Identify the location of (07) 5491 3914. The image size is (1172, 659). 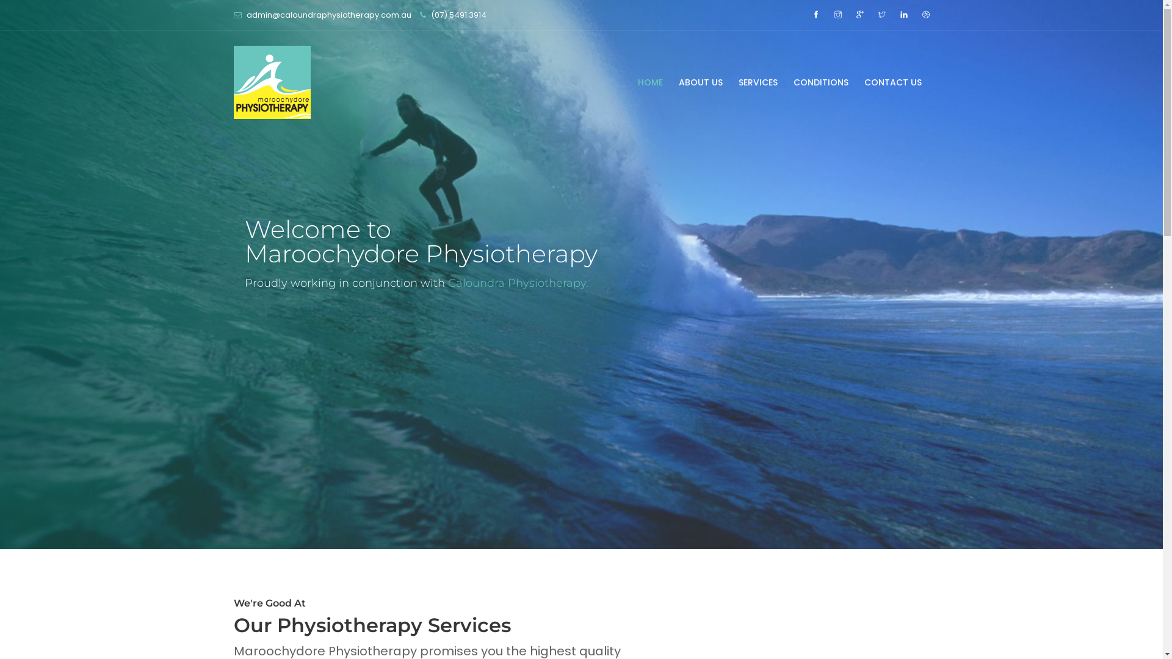
(459, 15).